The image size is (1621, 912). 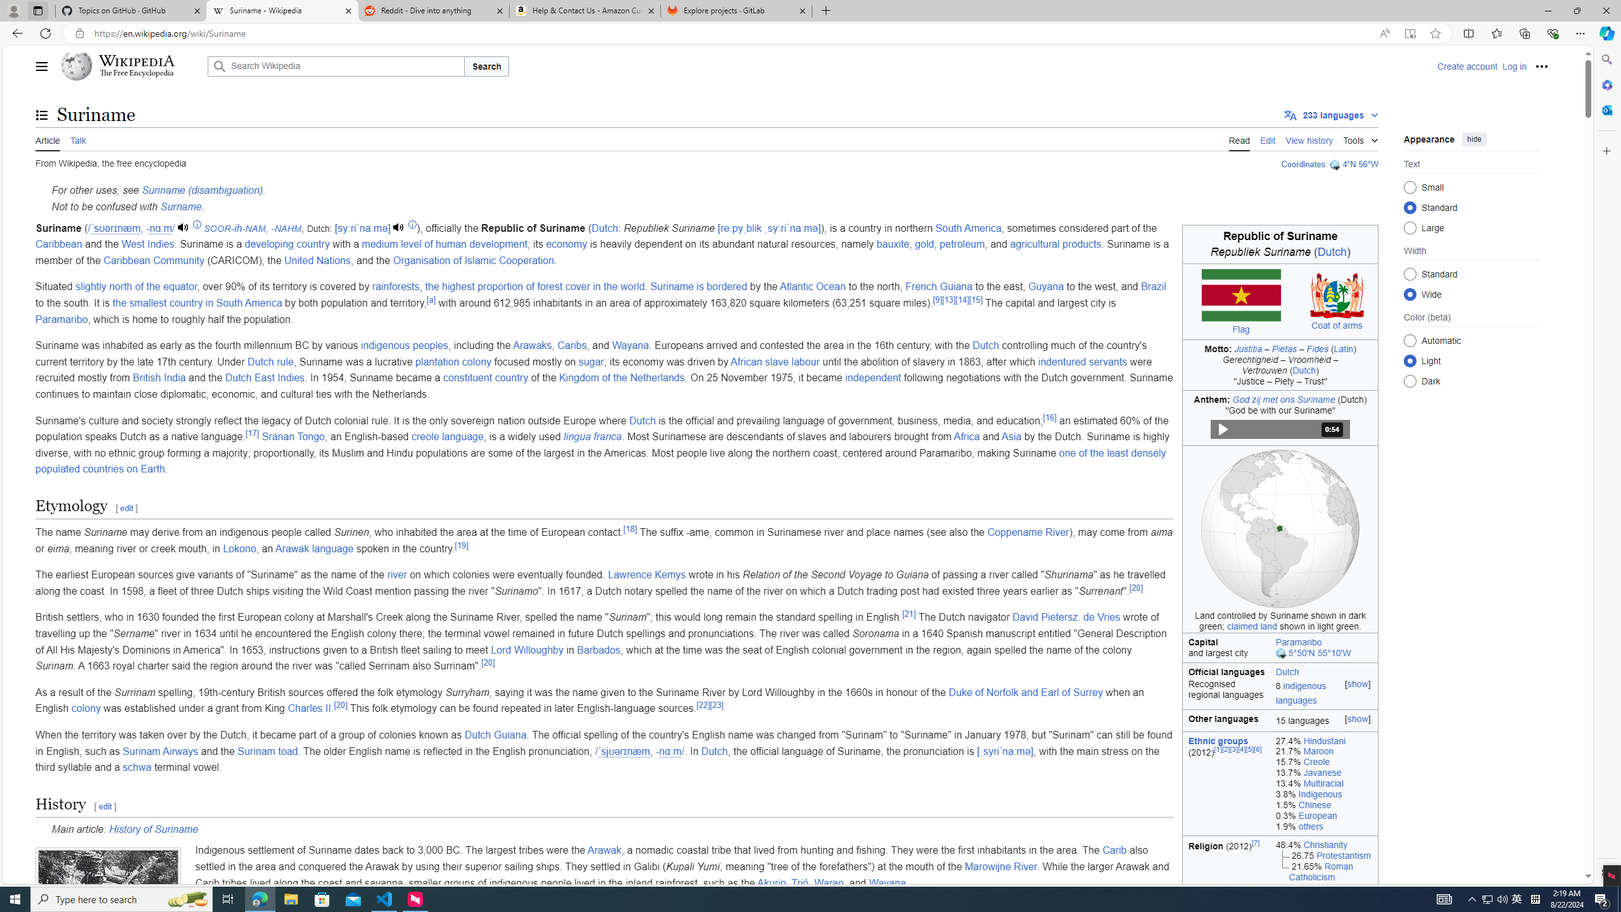 I want to click on Fides, so click(x=1318, y=348).